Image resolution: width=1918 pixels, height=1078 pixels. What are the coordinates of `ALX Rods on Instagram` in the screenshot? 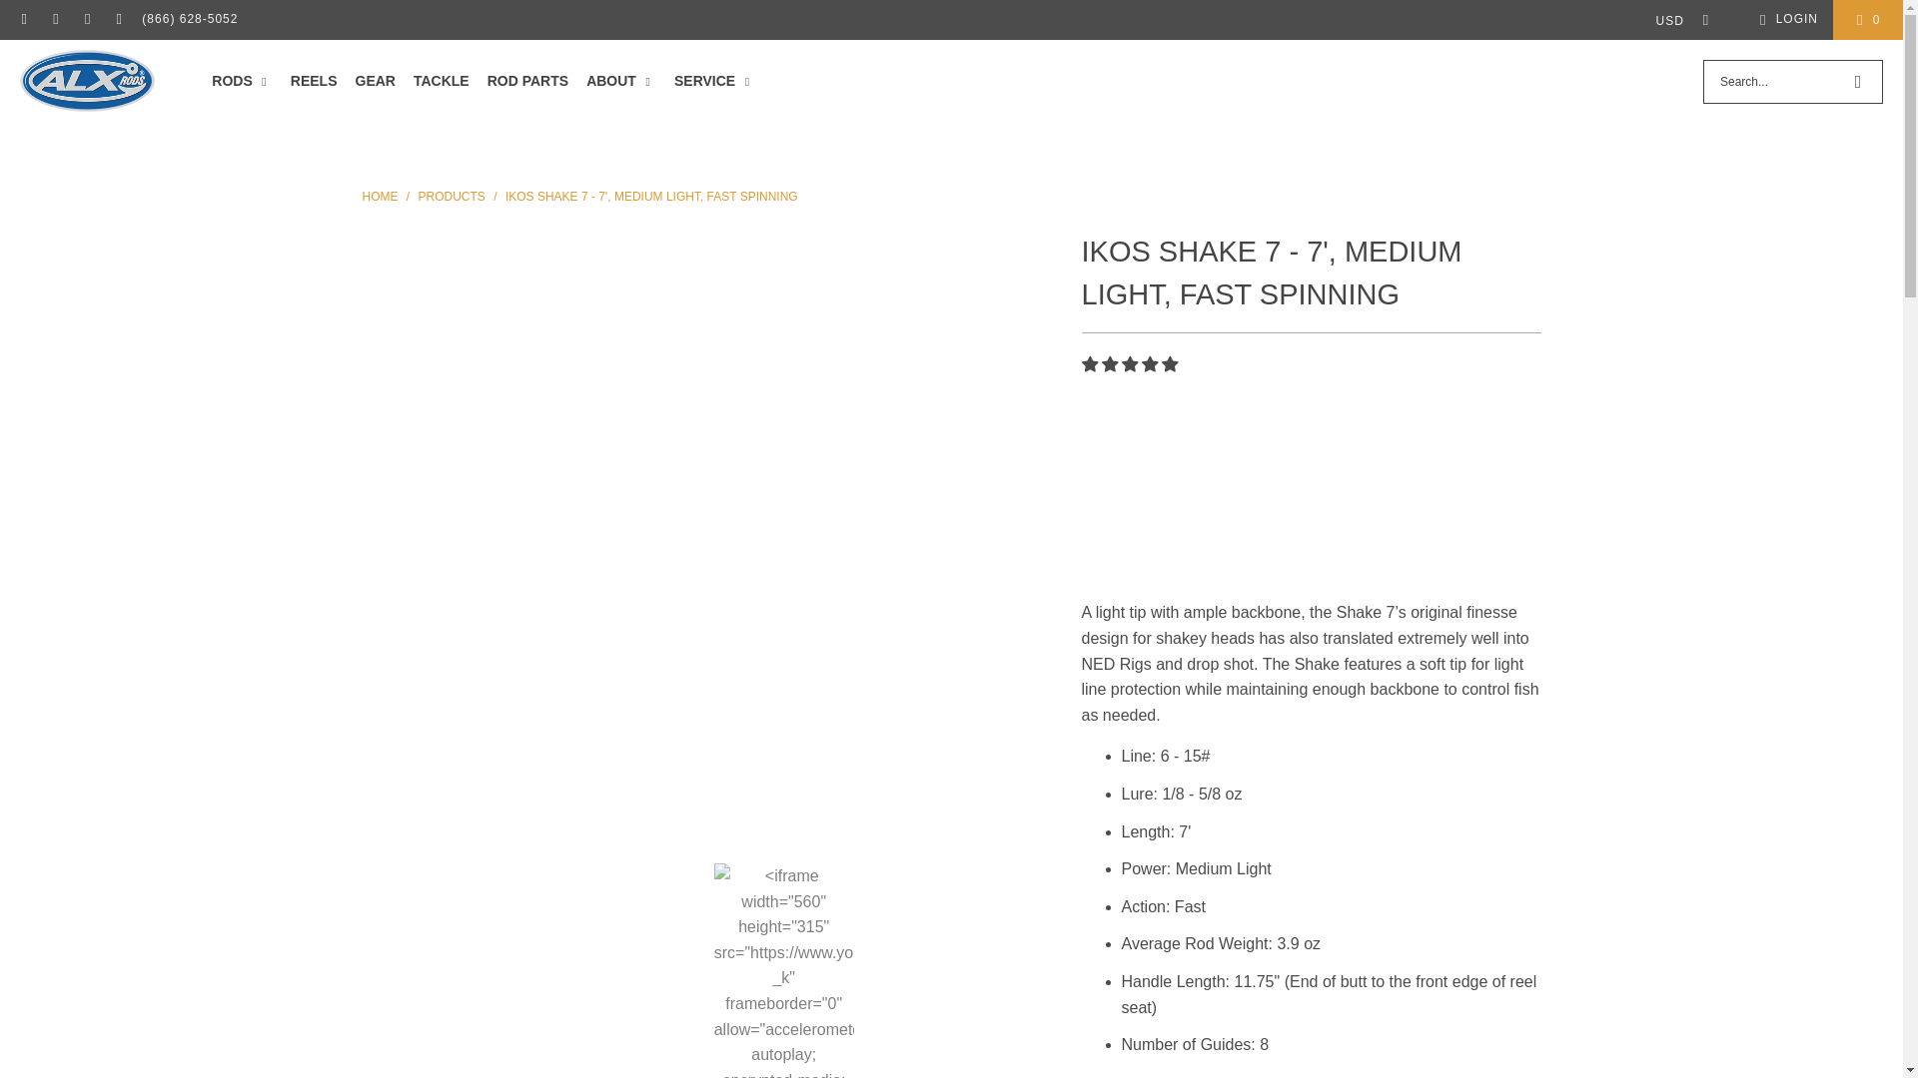 It's located at (54, 20).